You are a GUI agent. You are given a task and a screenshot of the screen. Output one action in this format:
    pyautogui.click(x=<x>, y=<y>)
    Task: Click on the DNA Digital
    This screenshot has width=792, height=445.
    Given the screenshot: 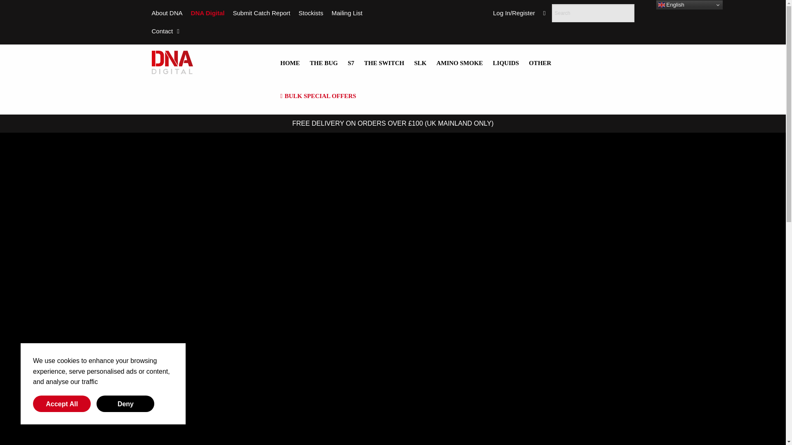 What is the action you would take?
    pyautogui.click(x=208, y=13)
    